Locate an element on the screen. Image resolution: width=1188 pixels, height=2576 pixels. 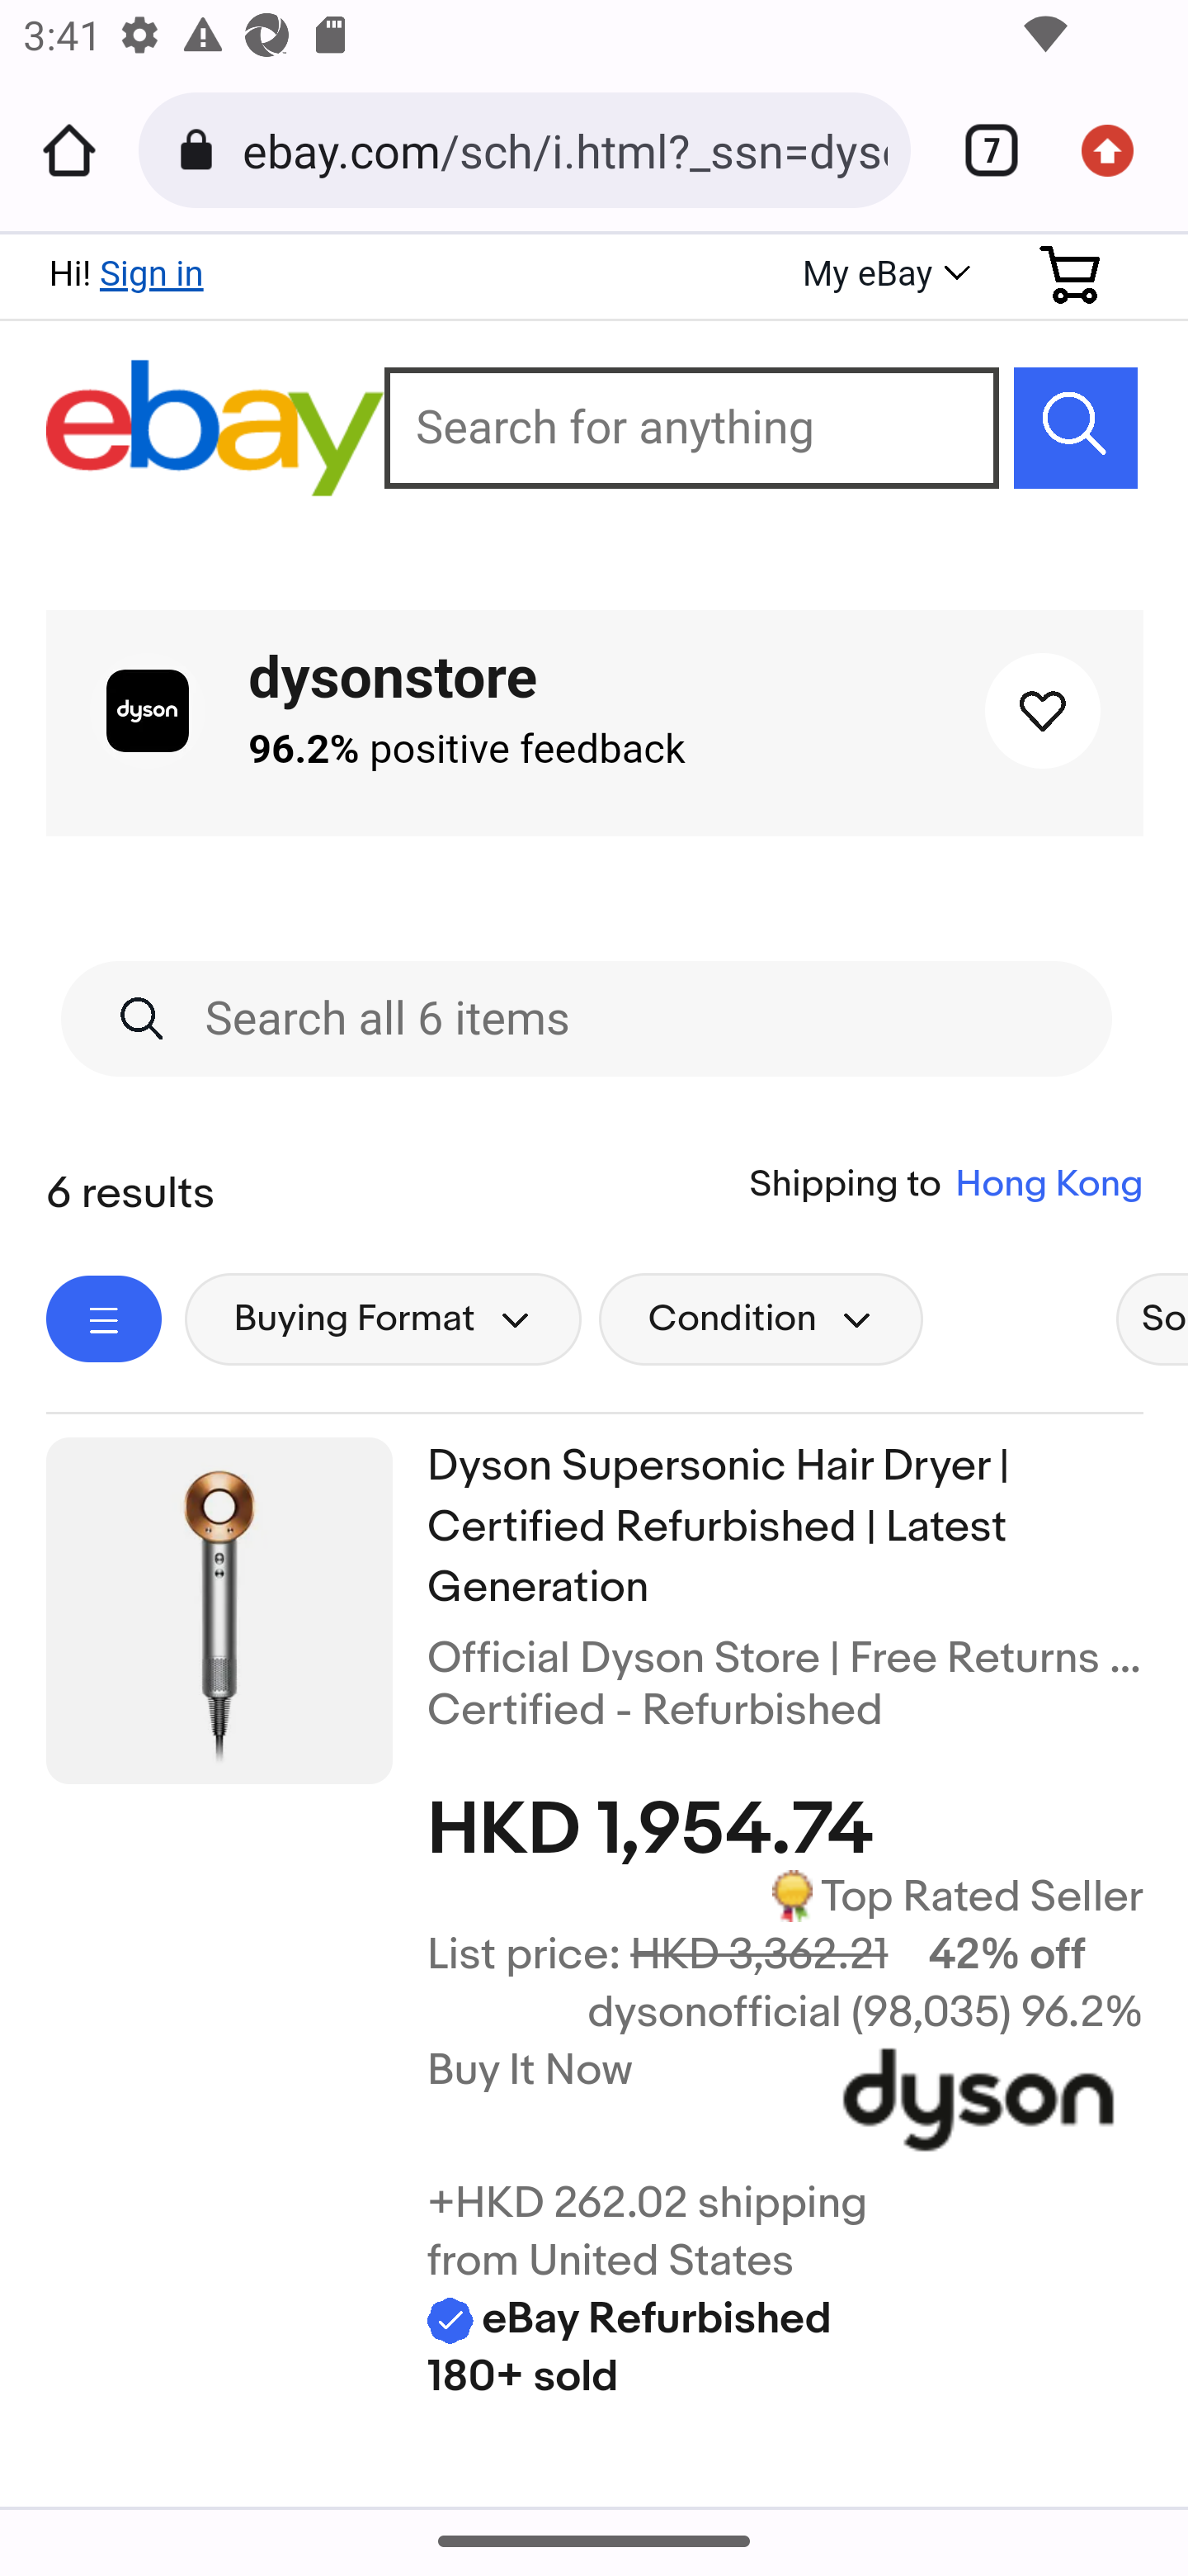
Update available. More options is located at coordinates (1119, 150).